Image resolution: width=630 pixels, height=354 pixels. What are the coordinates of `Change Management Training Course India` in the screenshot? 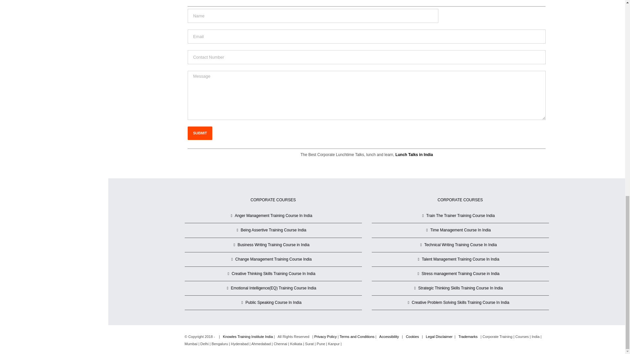 It's located at (273, 259).